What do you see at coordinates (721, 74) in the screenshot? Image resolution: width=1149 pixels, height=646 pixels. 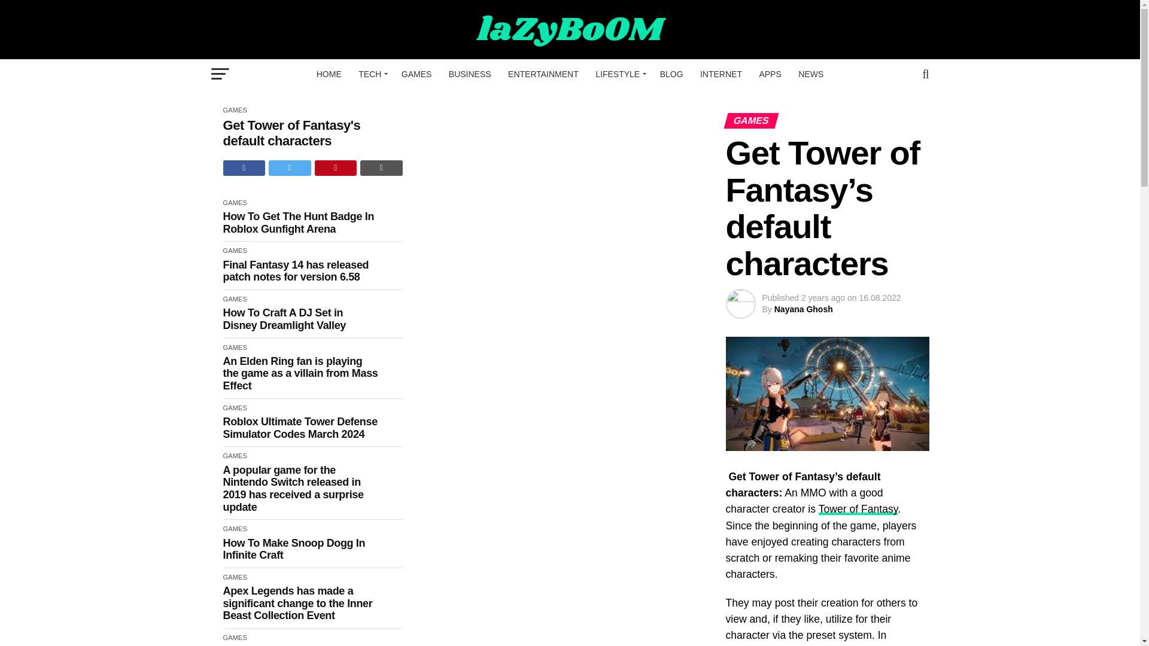 I see `INTERNET` at bounding box center [721, 74].